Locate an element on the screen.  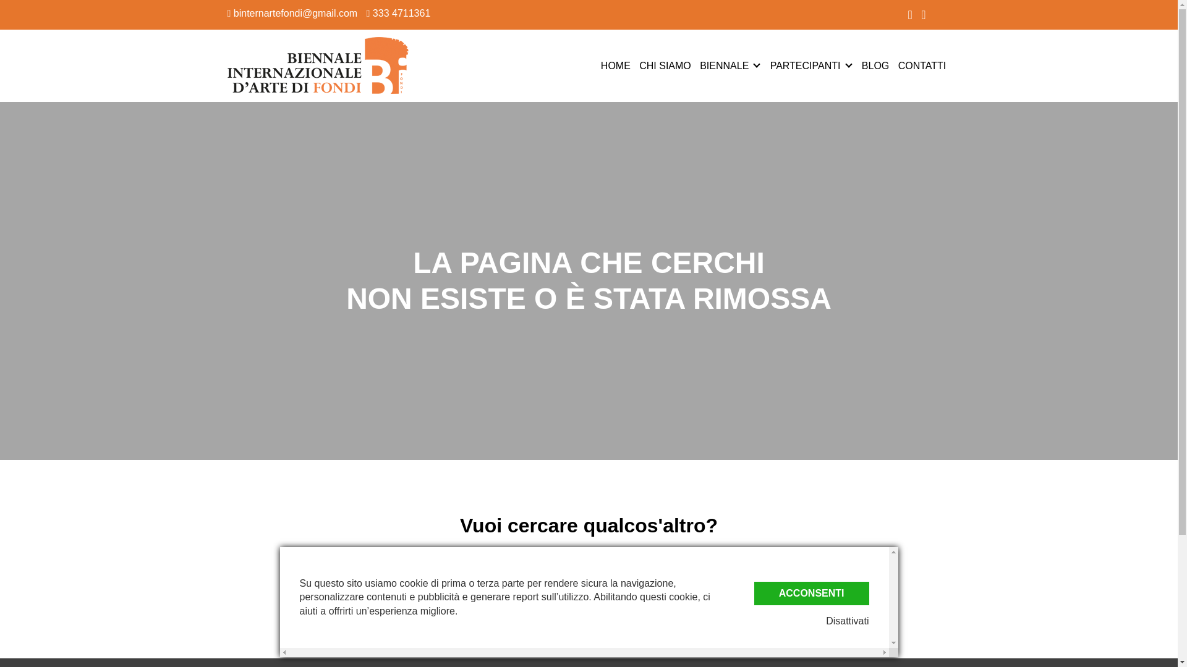
Chiamaci is located at coordinates (398, 13).